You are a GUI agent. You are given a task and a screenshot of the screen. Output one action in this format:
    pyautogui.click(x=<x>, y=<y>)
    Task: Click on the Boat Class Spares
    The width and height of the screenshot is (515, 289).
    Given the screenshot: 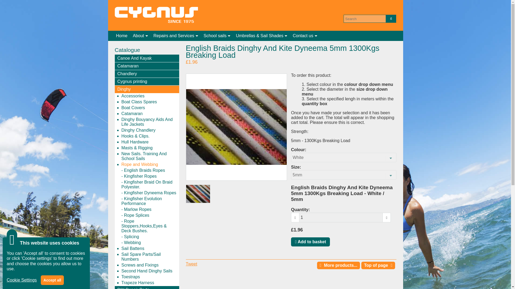 What is the action you would take?
    pyautogui.click(x=150, y=102)
    